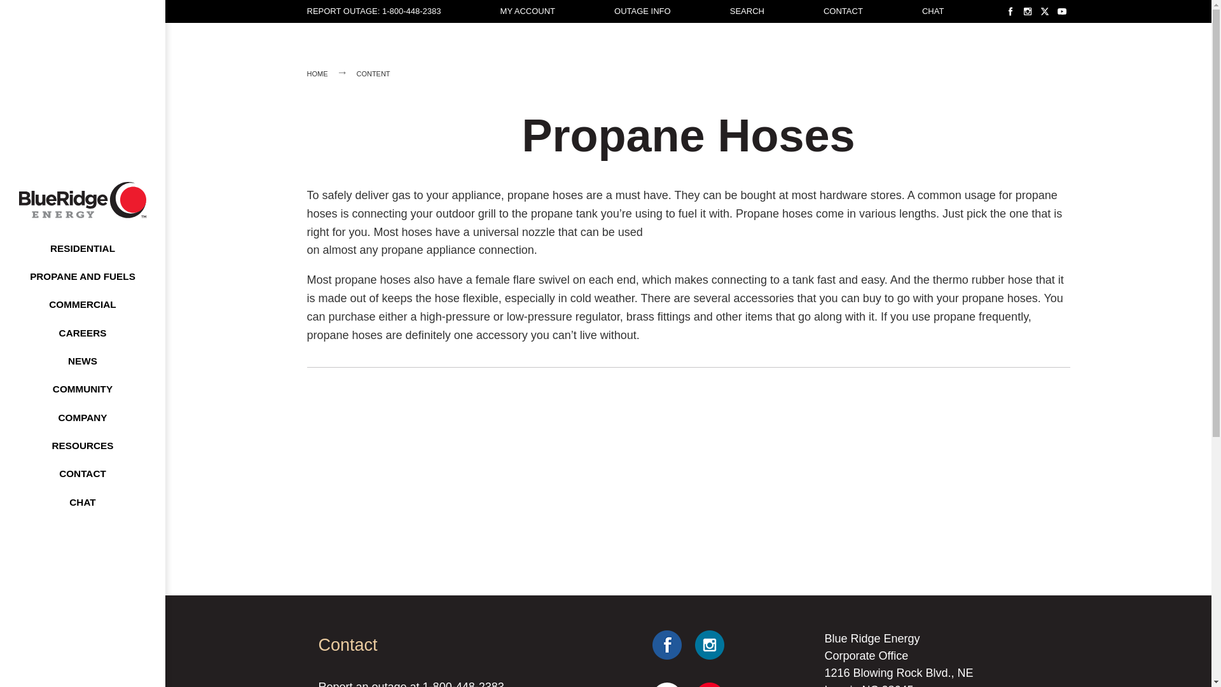 This screenshot has width=1221, height=687. What do you see at coordinates (83, 389) in the screenshot?
I see `COMMUNITY` at bounding box center [83, 389].